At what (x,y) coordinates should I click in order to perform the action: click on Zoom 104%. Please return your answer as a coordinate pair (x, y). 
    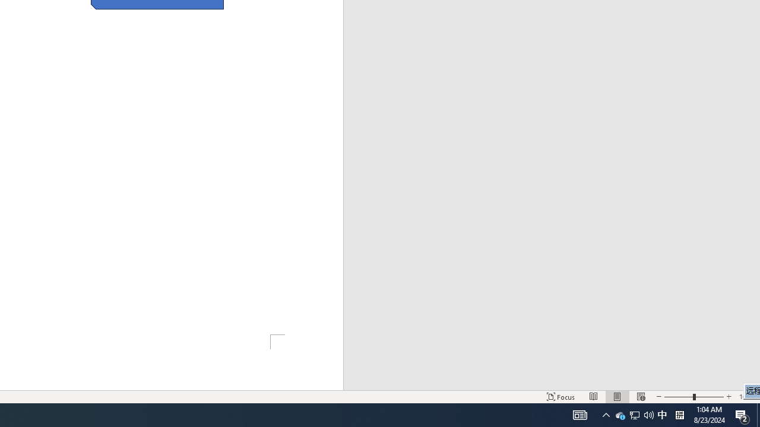
    Looking at the image, I should click on (747, 396).